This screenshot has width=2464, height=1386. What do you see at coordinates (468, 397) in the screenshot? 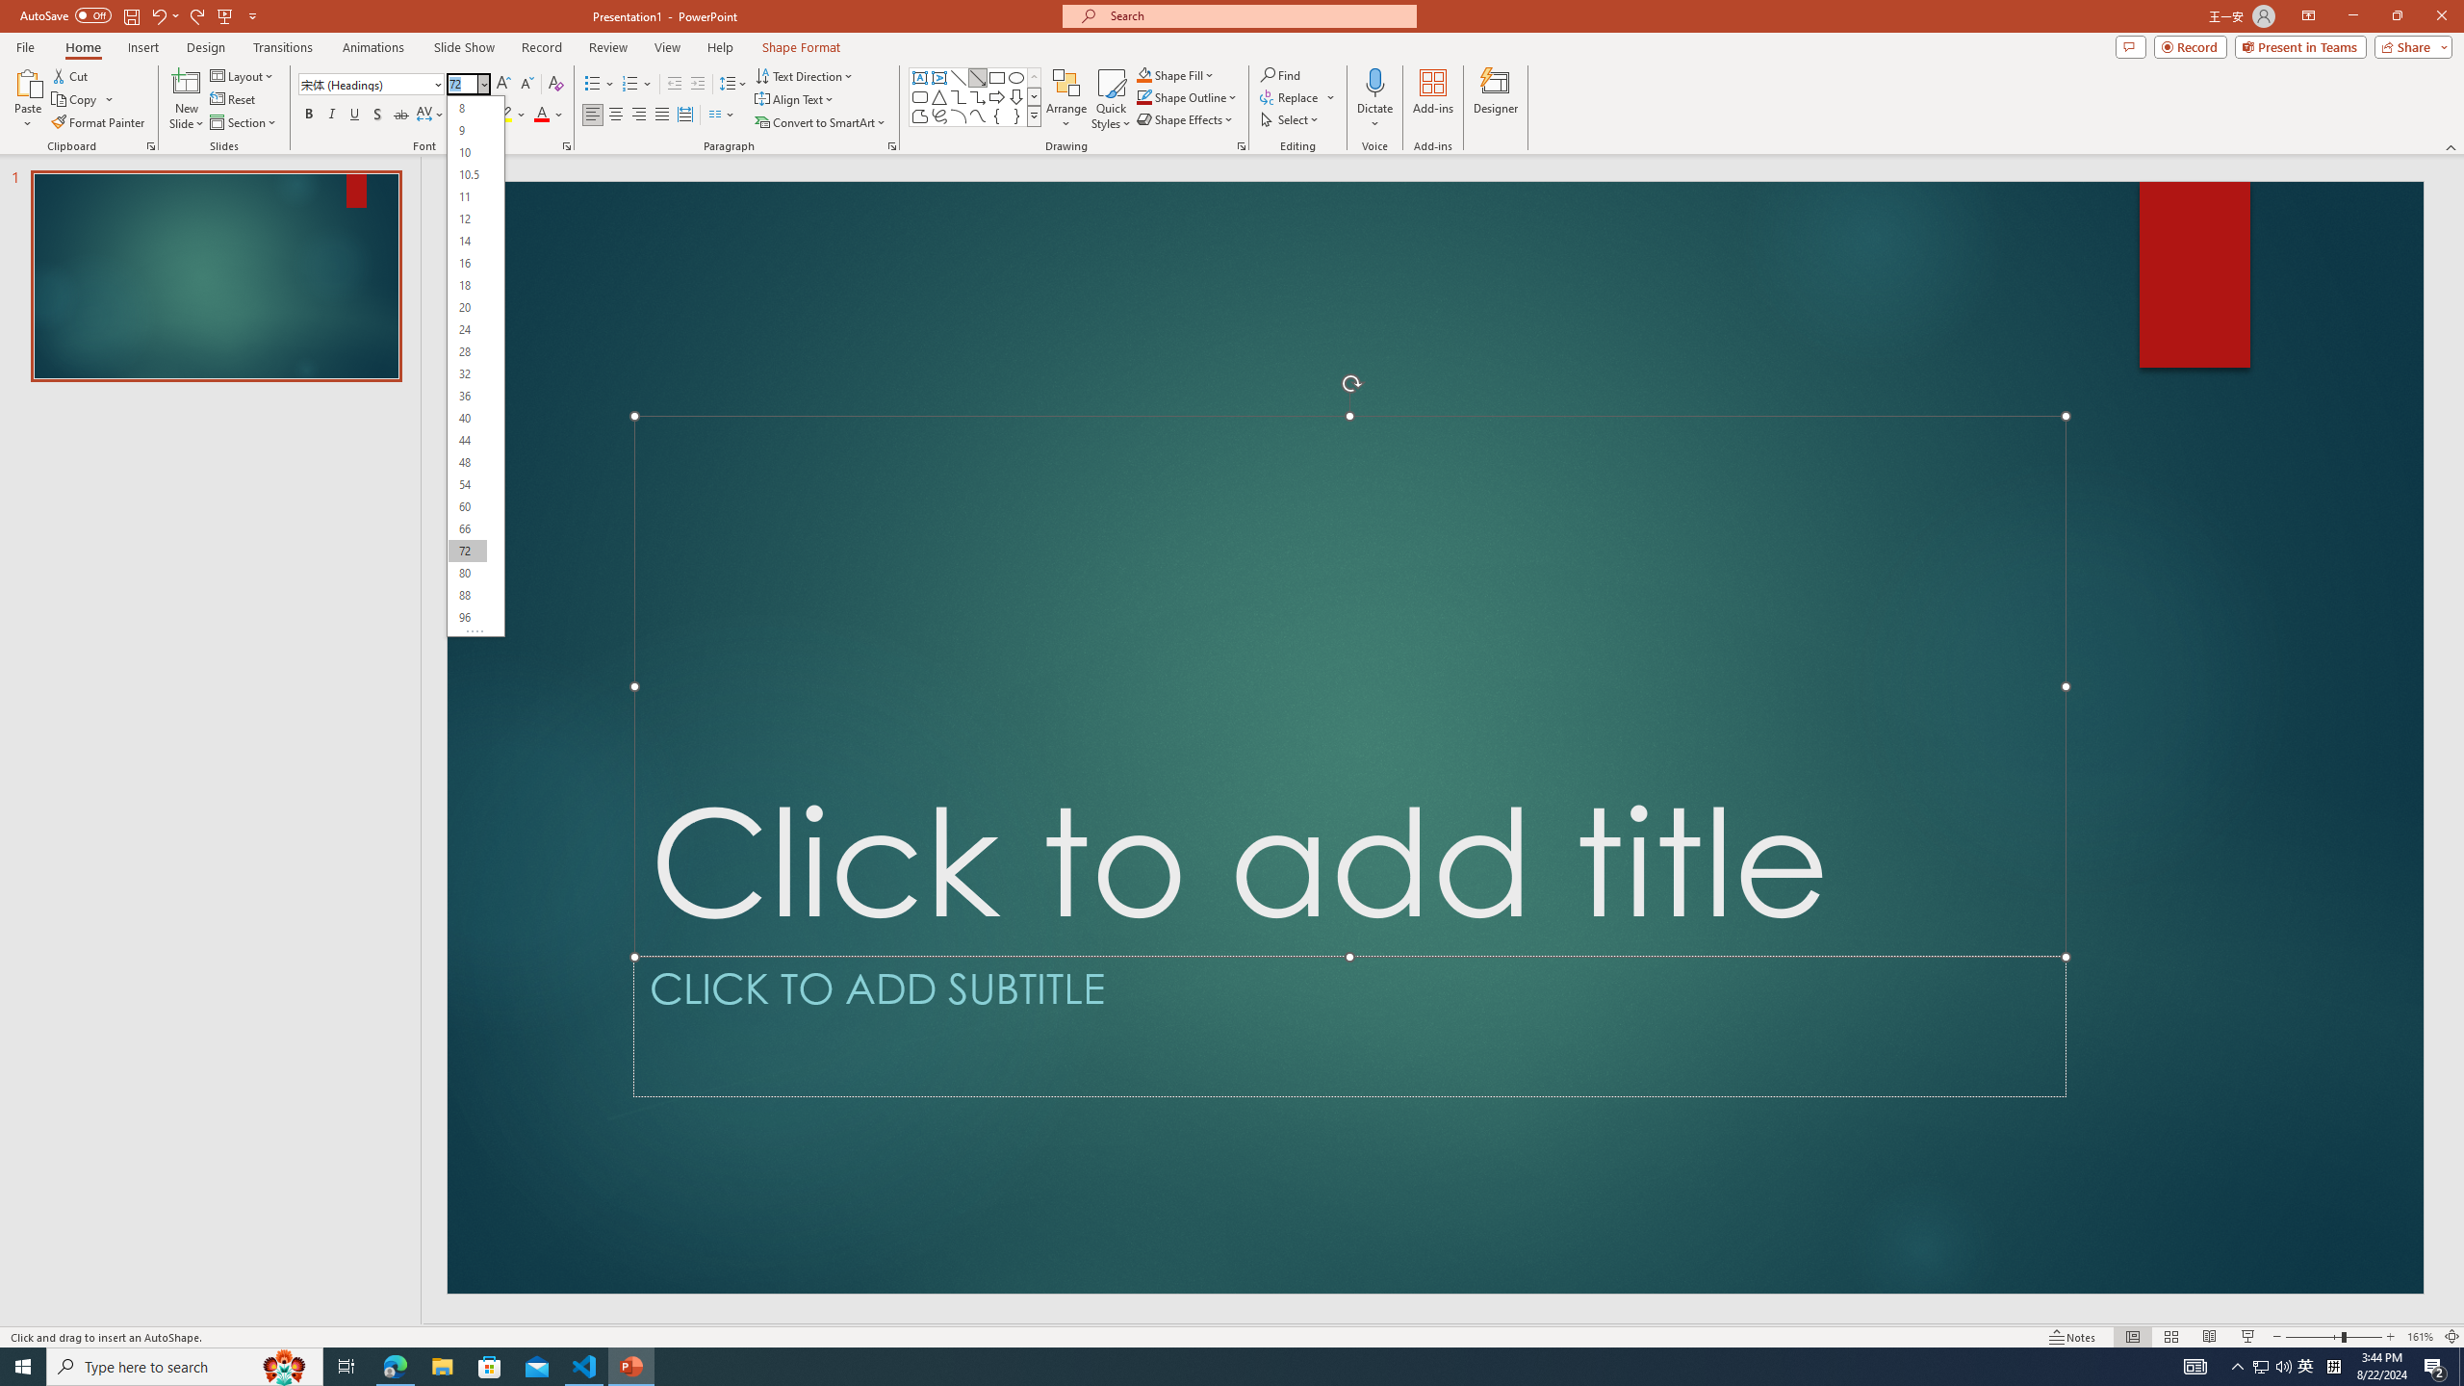
I see `36` at bounding box center [468, 397].